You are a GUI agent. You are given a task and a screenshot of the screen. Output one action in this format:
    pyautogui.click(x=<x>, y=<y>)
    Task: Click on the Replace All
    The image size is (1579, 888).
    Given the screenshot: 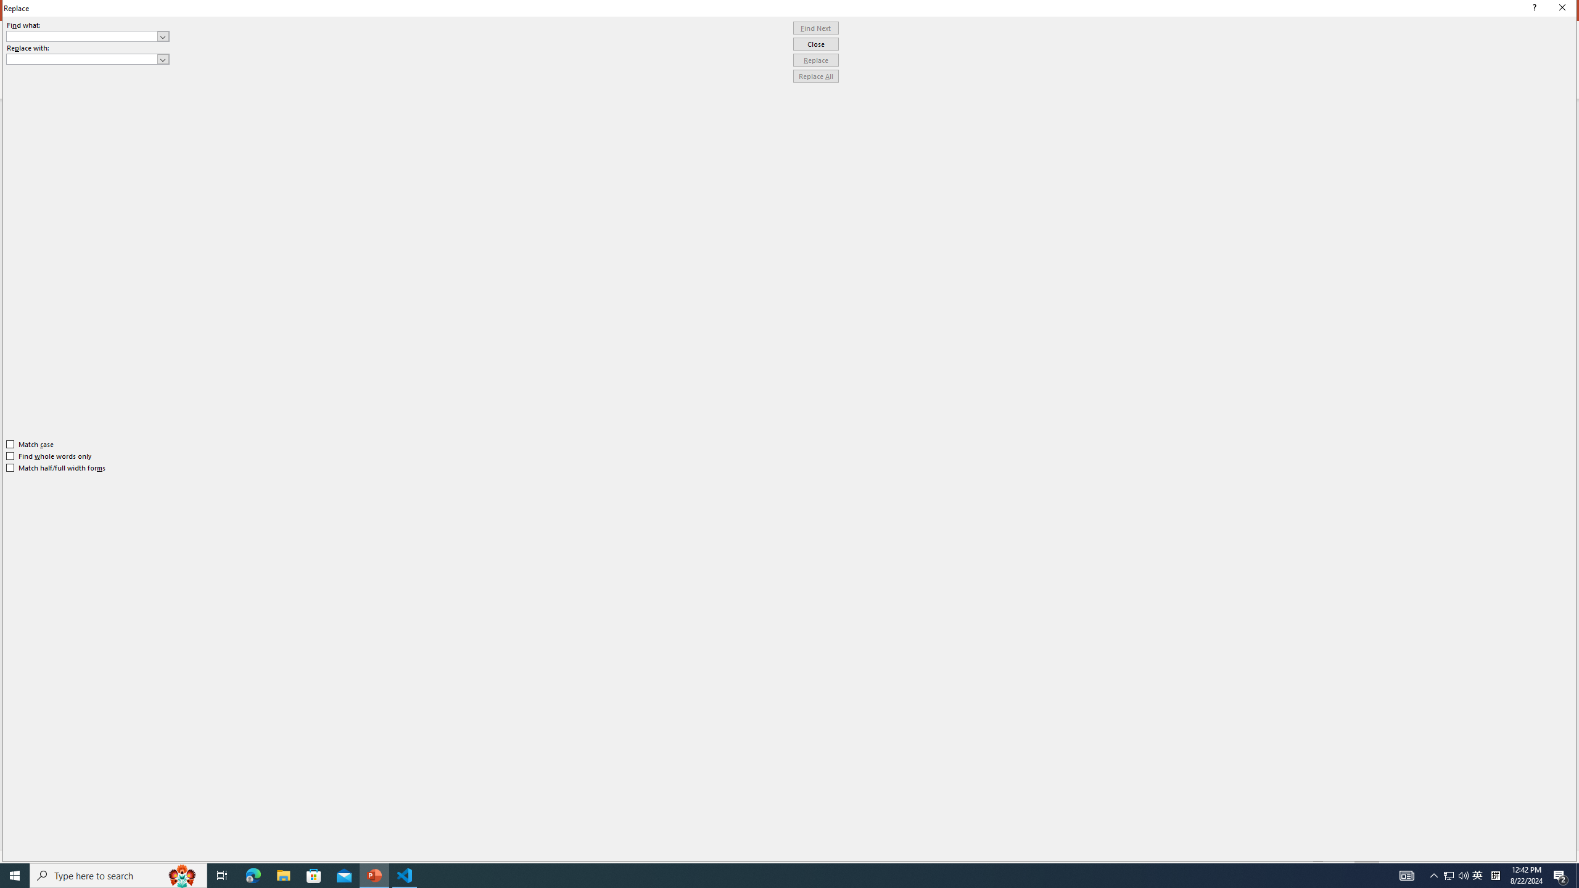 What is the action you would take?
    pyautogui.click(x=816, y=76)
    